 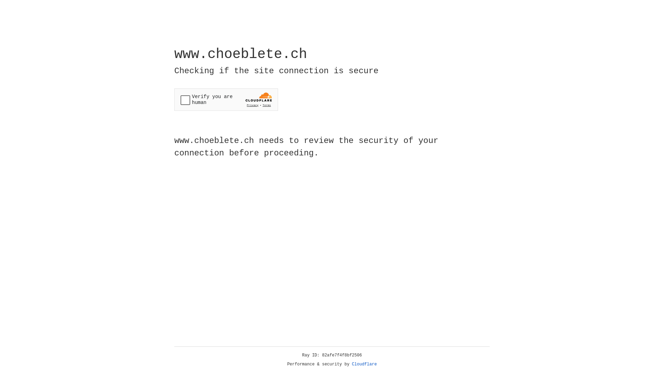 I want to click on Cloudflare, so click(x=365, y=364).